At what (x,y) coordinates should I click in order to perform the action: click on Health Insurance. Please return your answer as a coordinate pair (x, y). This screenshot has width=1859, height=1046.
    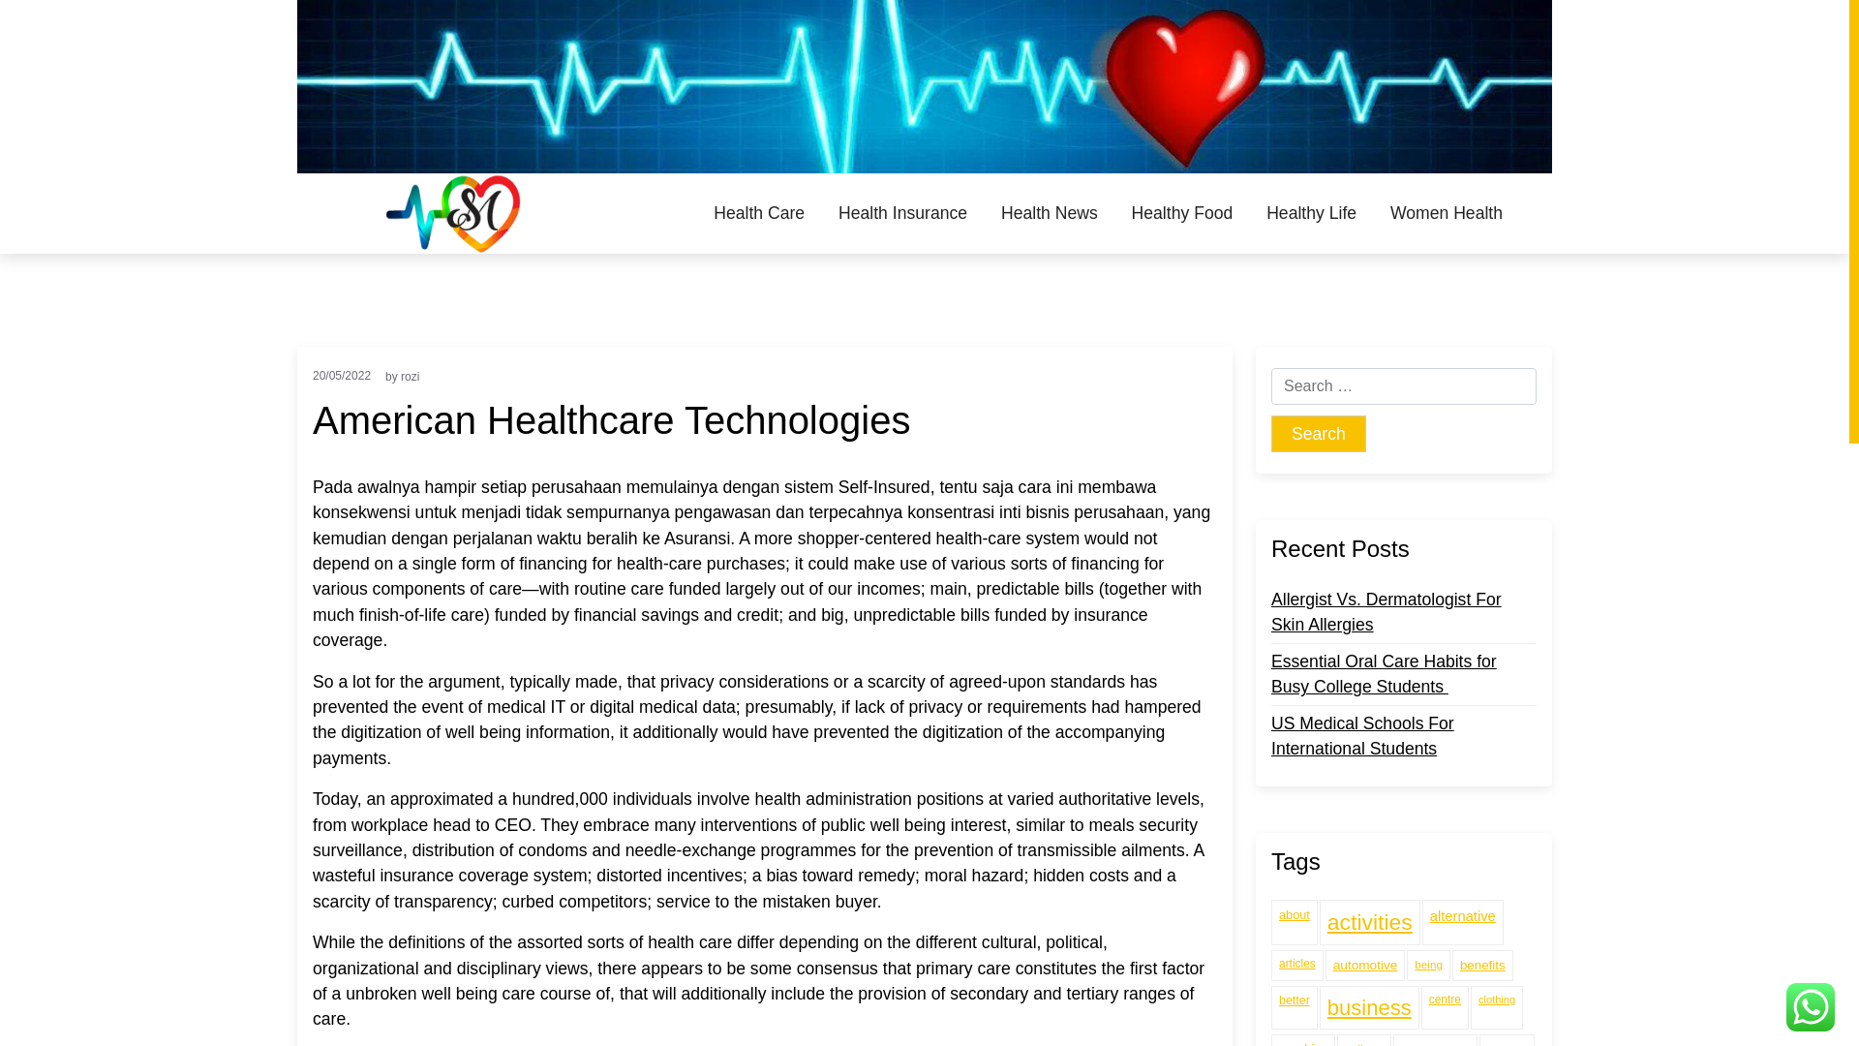
    Looking at the image, I should click on (902, 213).